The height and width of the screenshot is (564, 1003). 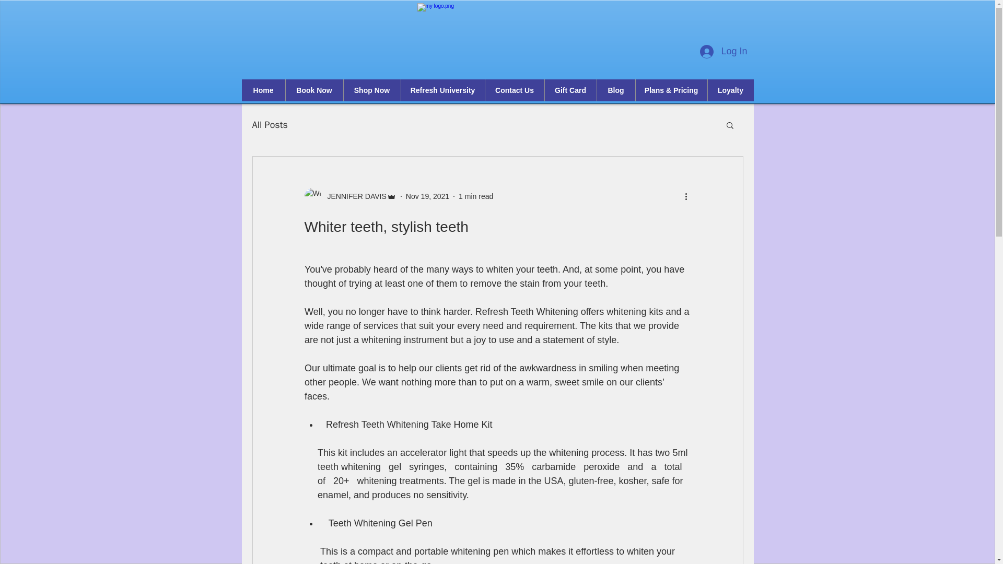 What do you see at coordinates (427, 196) in the screenshot?
I see `Nov 19, 2021` at bounding box center [427, 196].